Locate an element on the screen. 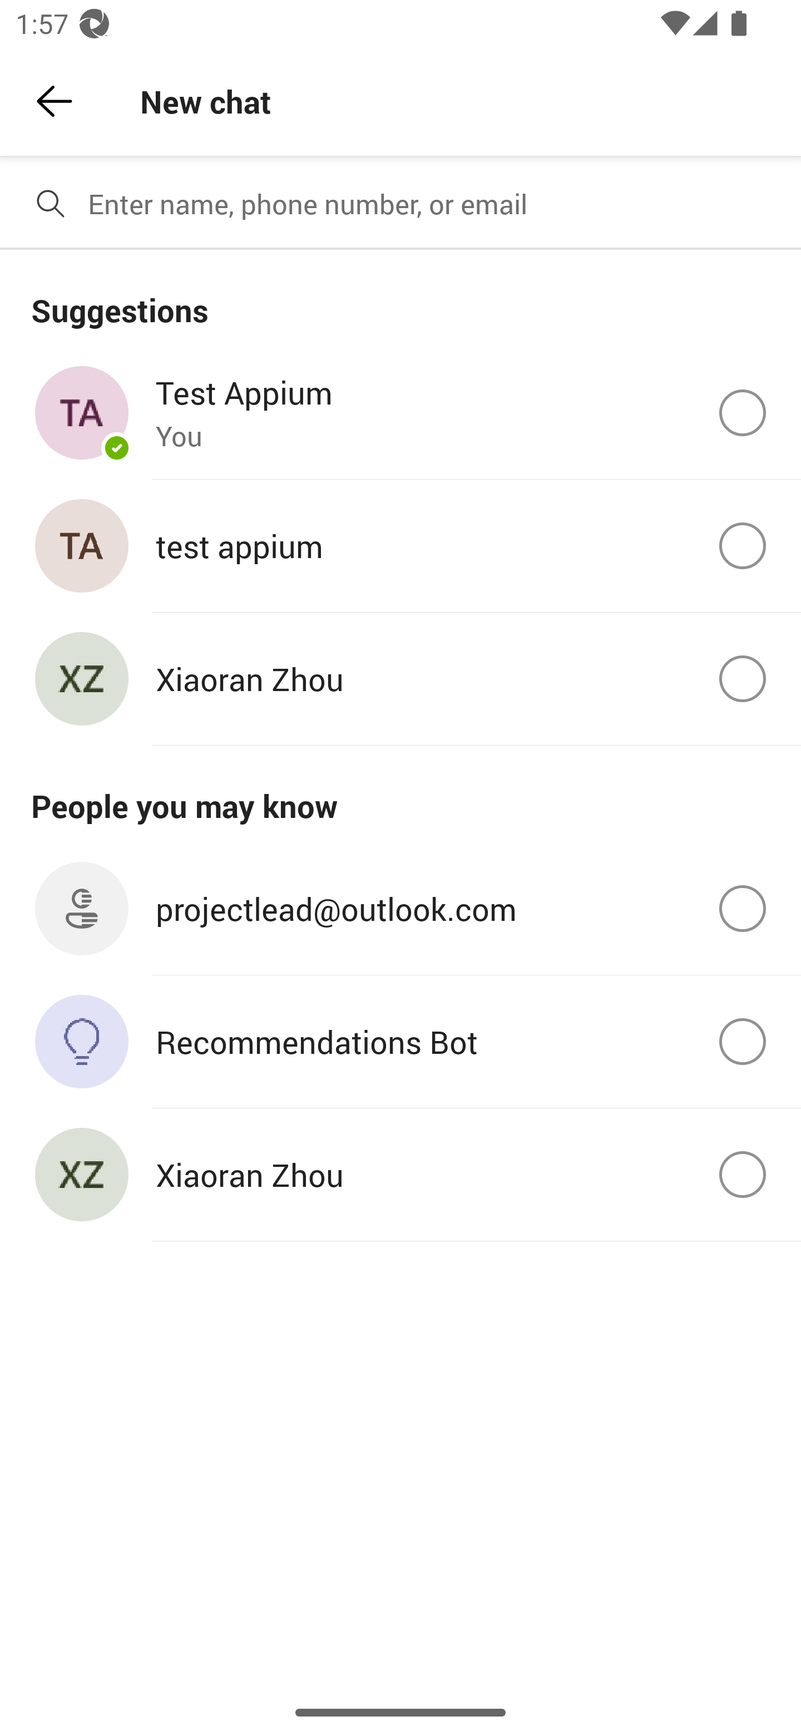 This screenshot has width=801, height=1736. Back is located at coordinates (55, 101).